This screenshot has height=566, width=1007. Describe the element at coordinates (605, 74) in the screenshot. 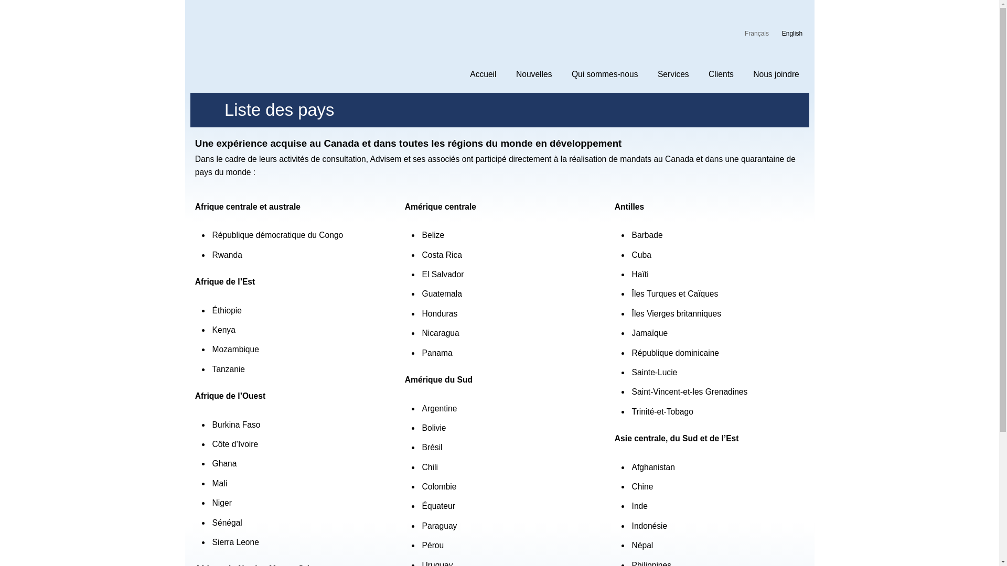

I see `Qui sommes-nous` at that location.